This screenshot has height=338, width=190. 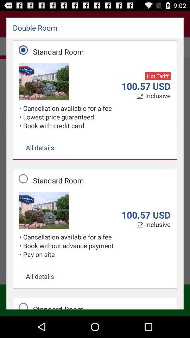 What do you see at coordinates (158, 76) in the screenshot?
I see `launch the hot tariff icon` at bounding box center [158, 76].